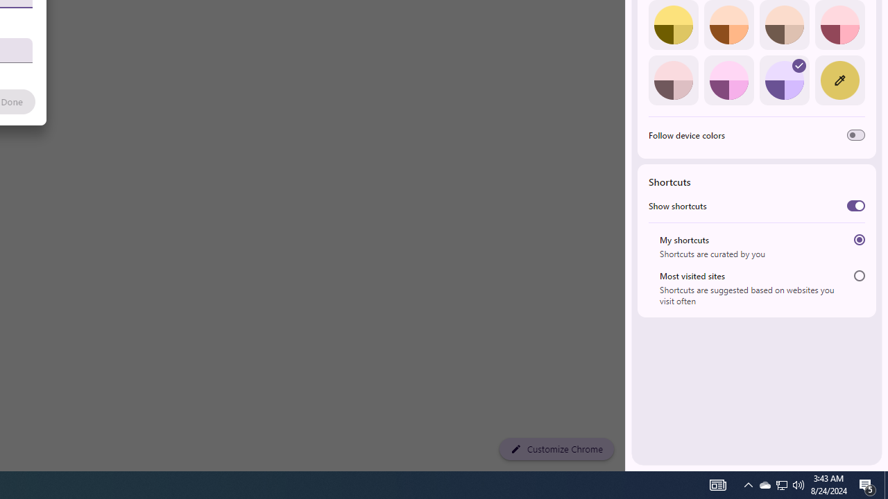 This screenshot has width=888, height=499. What do you see at coordinates (784, 25) in the screenshot?
I see `Apricot` at bounding box center [784, 25].